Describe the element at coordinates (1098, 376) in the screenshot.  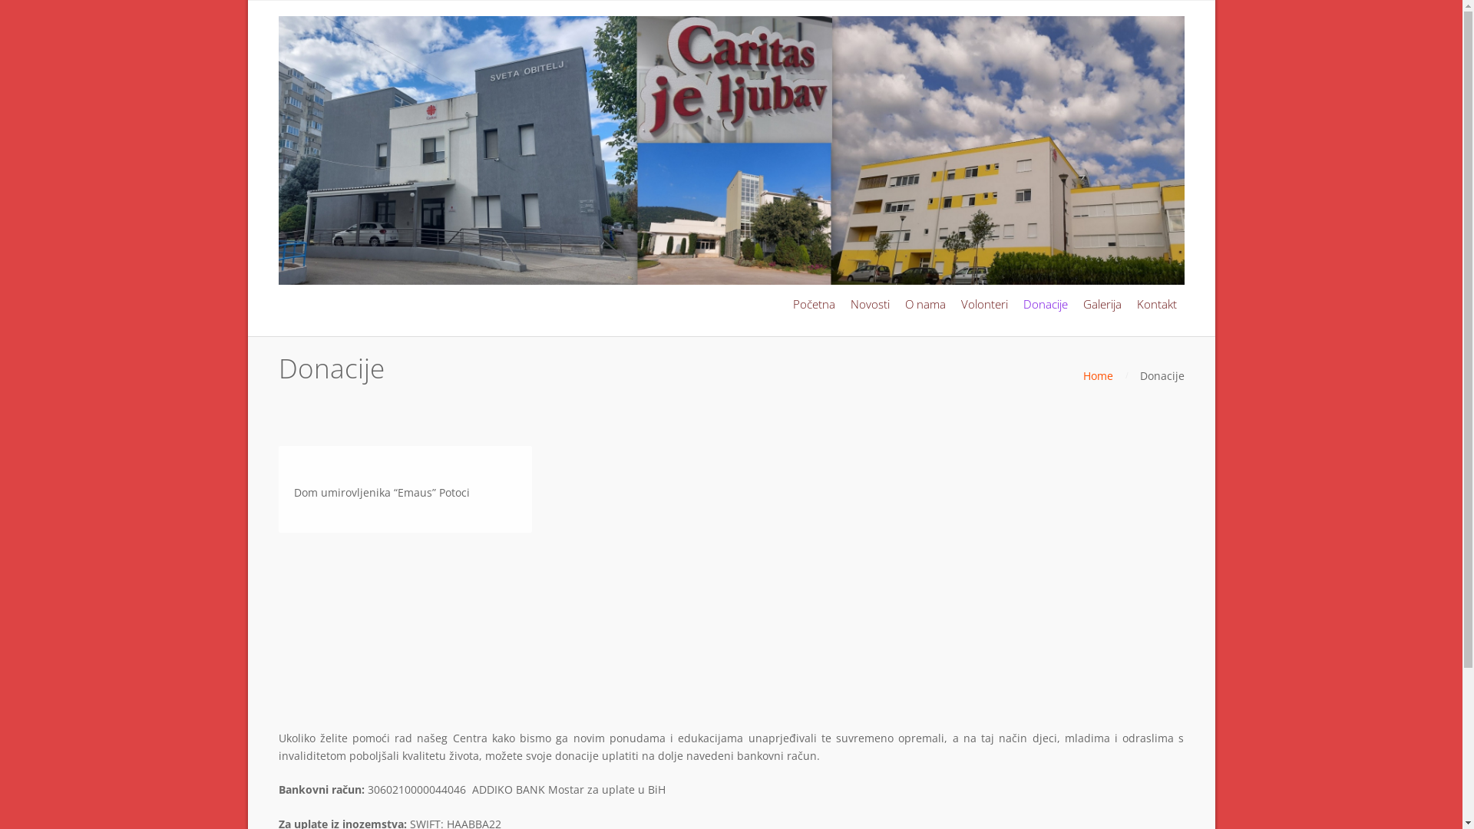
I see `Home` at that location.